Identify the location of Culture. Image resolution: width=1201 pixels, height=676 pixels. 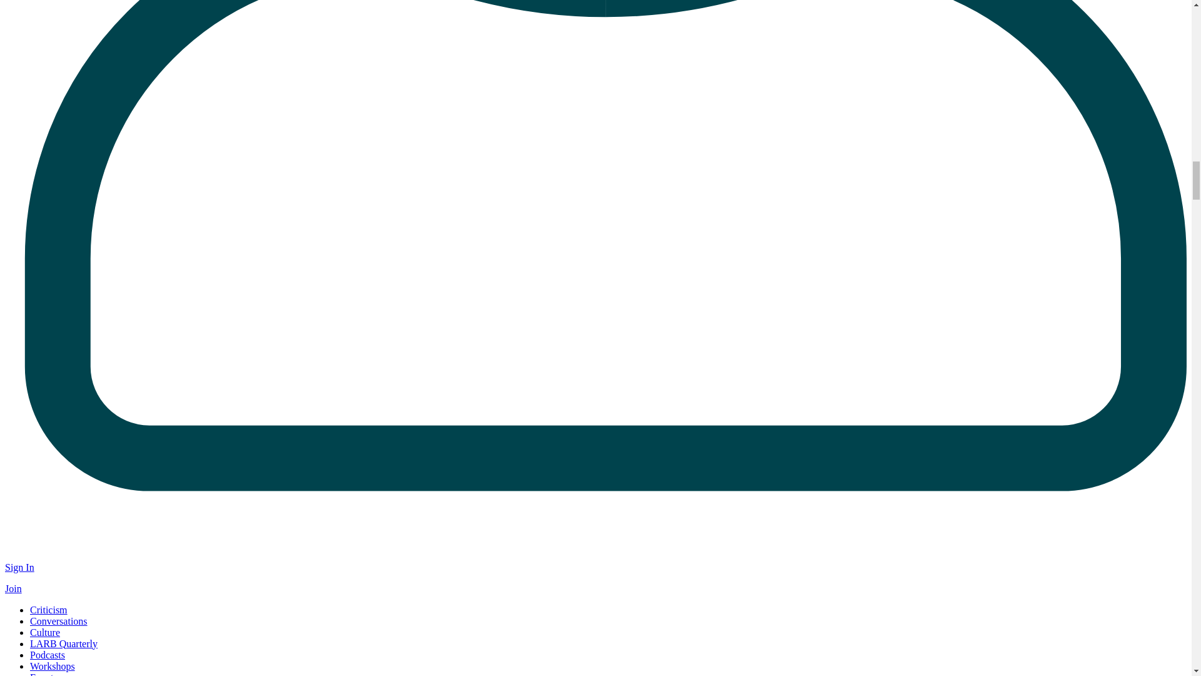
(45, 632).